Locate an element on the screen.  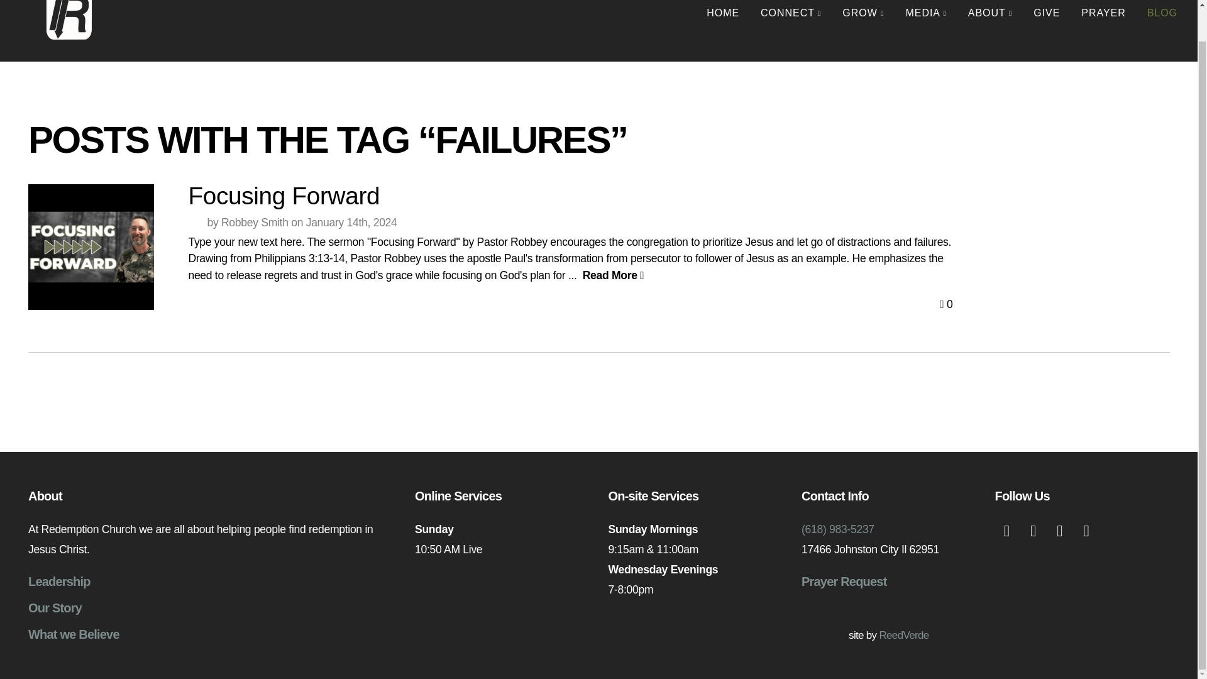
GROW  is located at coordinates (863, 13).